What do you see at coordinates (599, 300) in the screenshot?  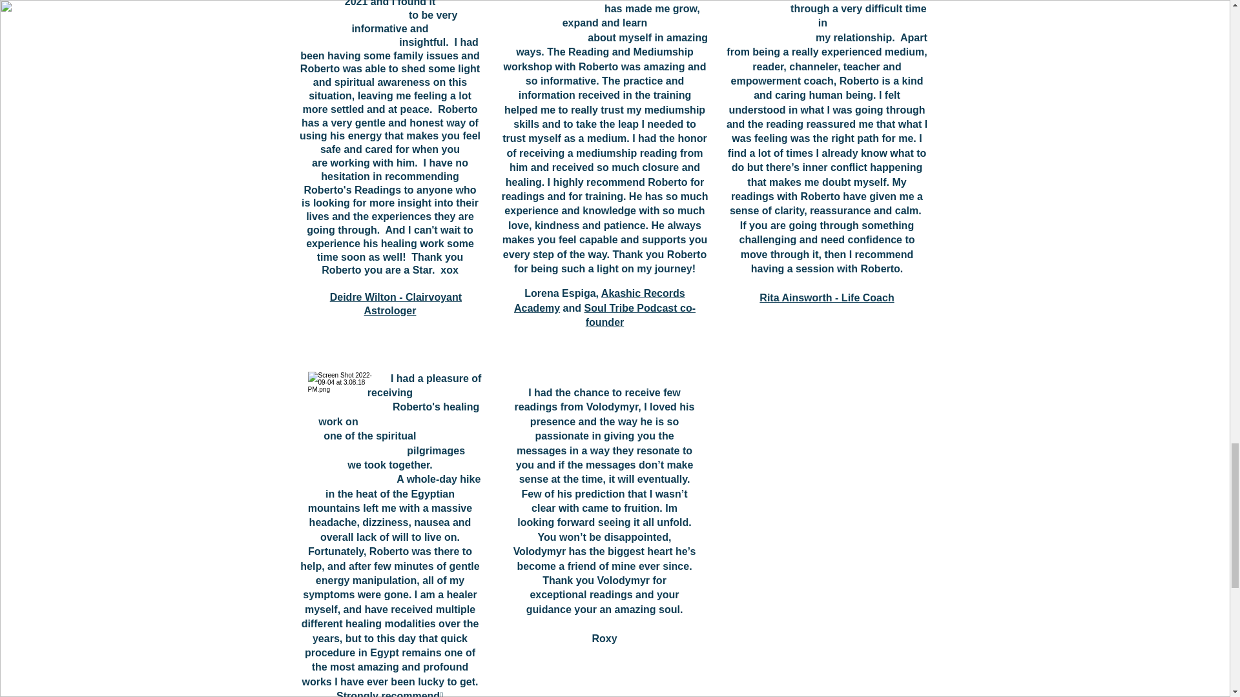 I see `Akashic Records Academy` at bounding box center [599, 300].